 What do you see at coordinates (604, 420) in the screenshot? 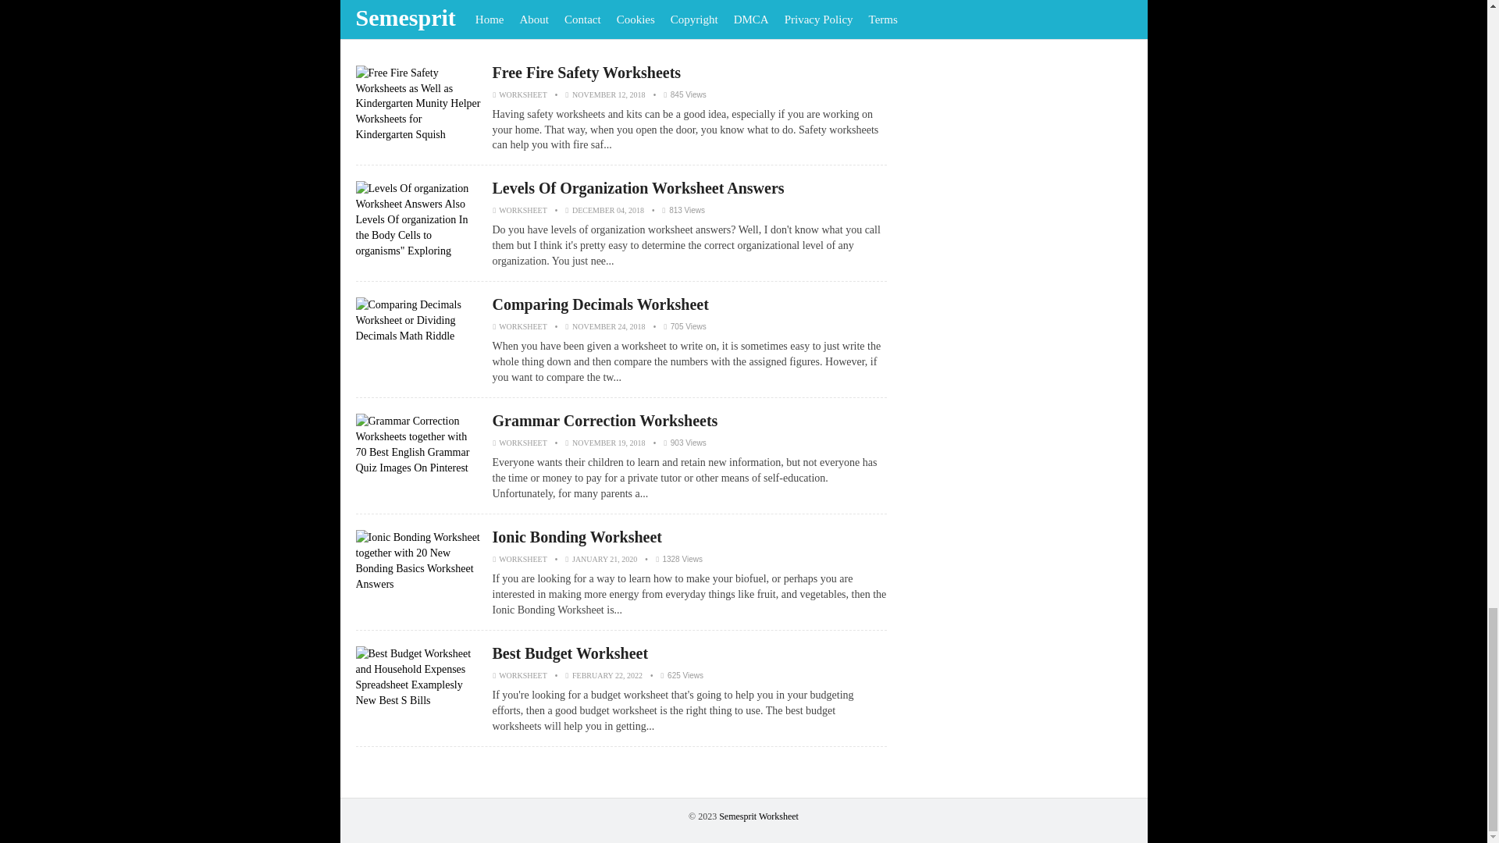
I see `Grammar Correction Worksheets` at bounding box center [604, 420].